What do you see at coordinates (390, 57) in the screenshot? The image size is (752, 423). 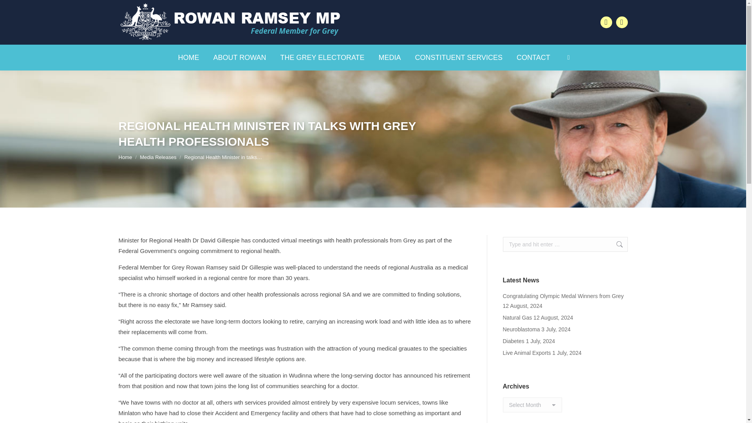 I see `MEDIA` at bounding box center [390, 57].